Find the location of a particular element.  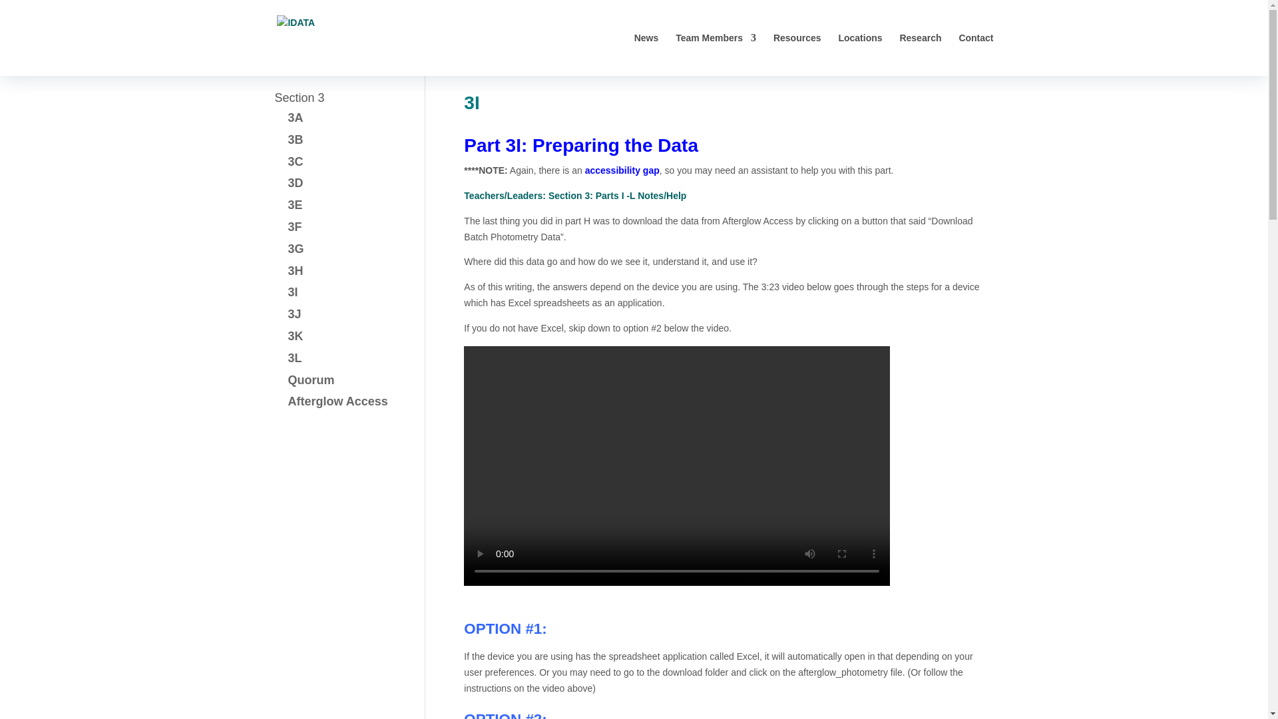

3L is located at coordinates (294, 358).